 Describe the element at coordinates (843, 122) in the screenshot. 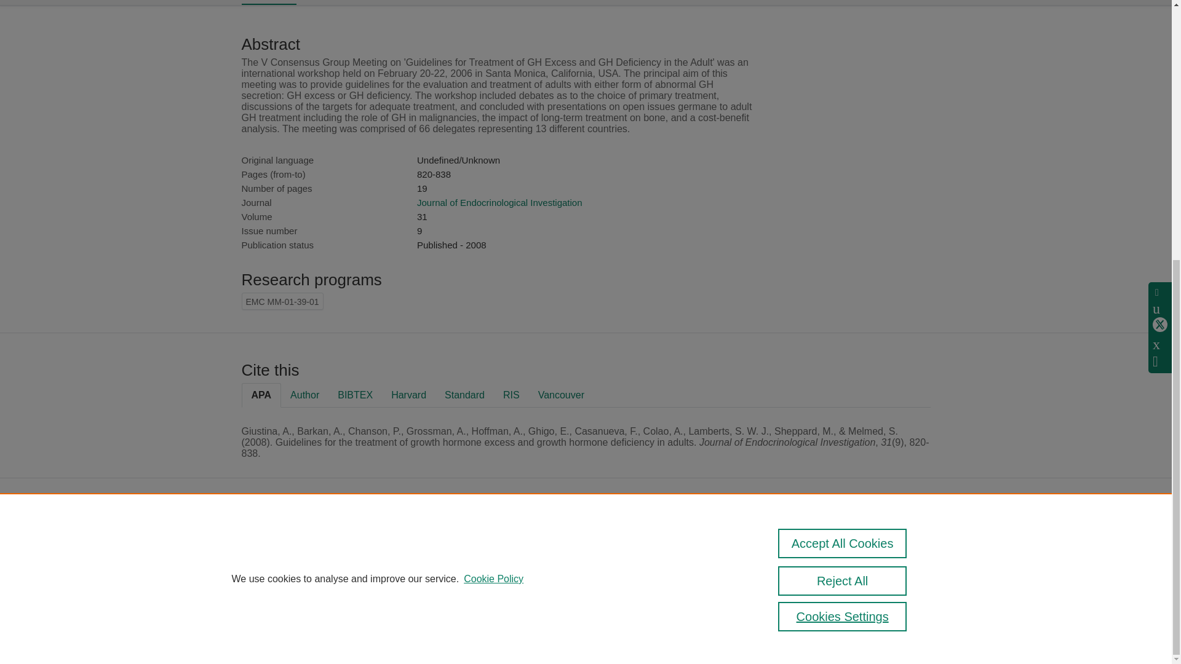

I see `Accept All Cookies` at that location.